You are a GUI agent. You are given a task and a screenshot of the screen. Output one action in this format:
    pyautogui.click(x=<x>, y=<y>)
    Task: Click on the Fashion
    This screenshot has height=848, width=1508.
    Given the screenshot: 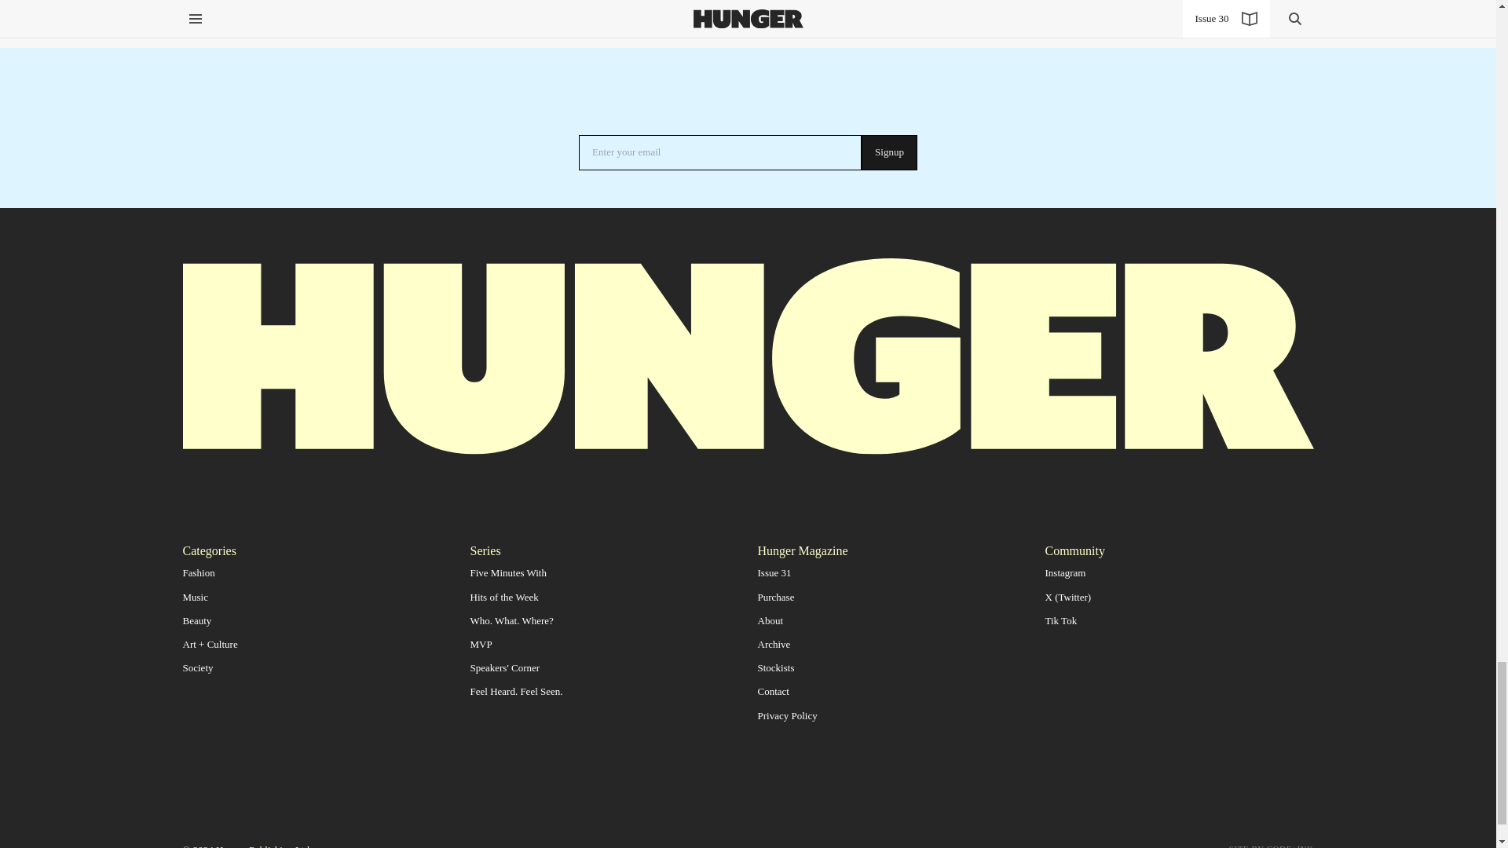 What is the action you would take?
    pyautogui.click(x=198, y=572)
    